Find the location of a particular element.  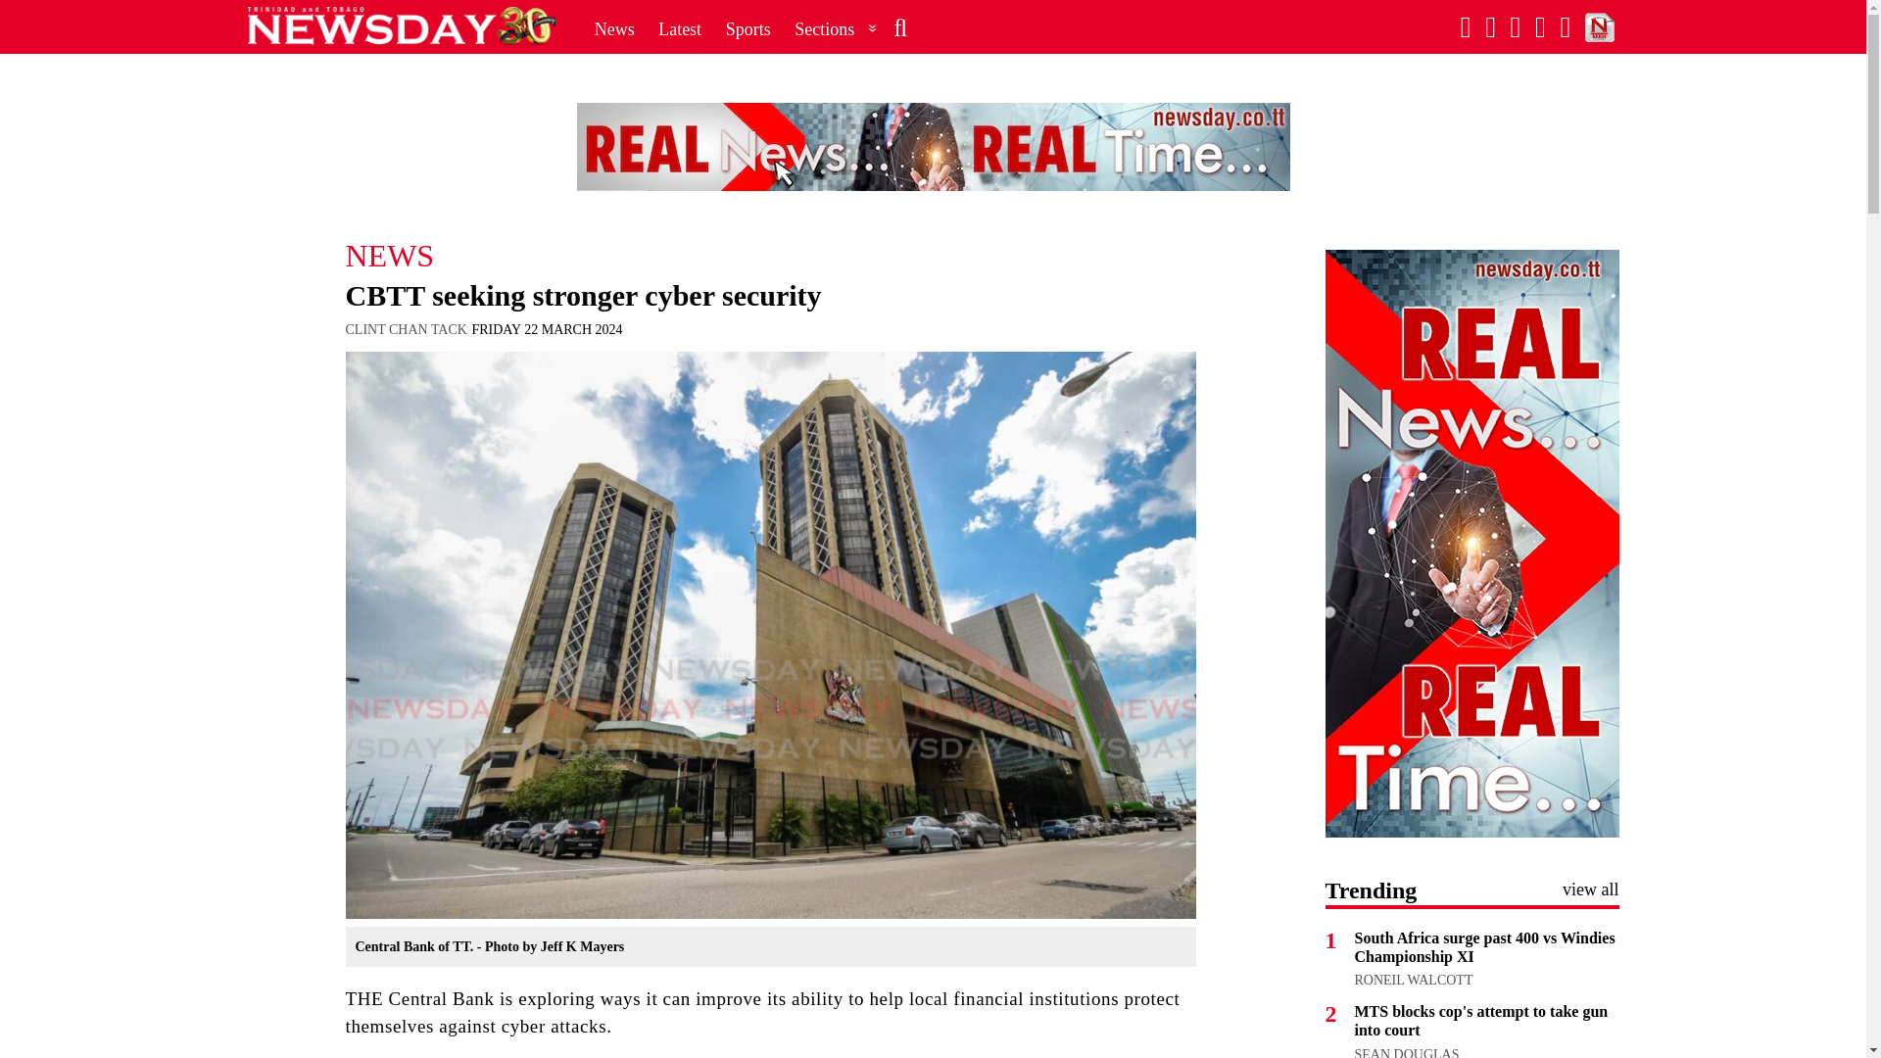

RONEIL WALCOTT is located at coordinates (1413, 980).